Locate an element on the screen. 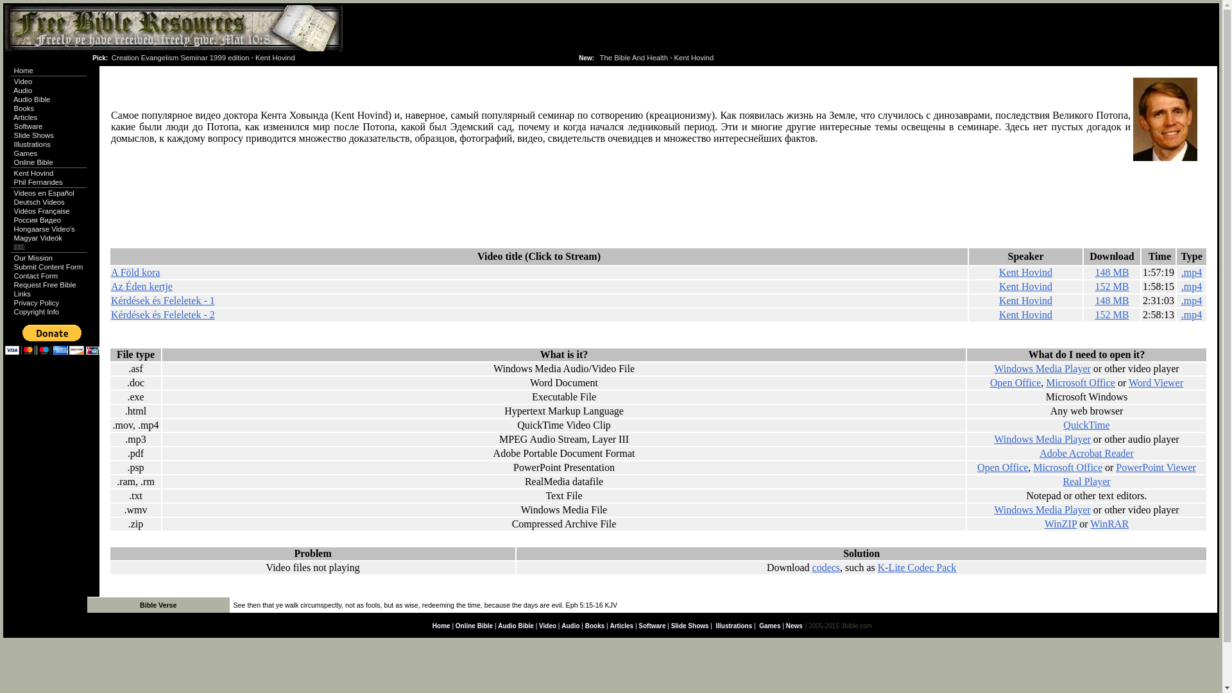 This screenshot has width=1232, height=693. Adobe Acrobat Reader is located at coordinates (1087, 453).